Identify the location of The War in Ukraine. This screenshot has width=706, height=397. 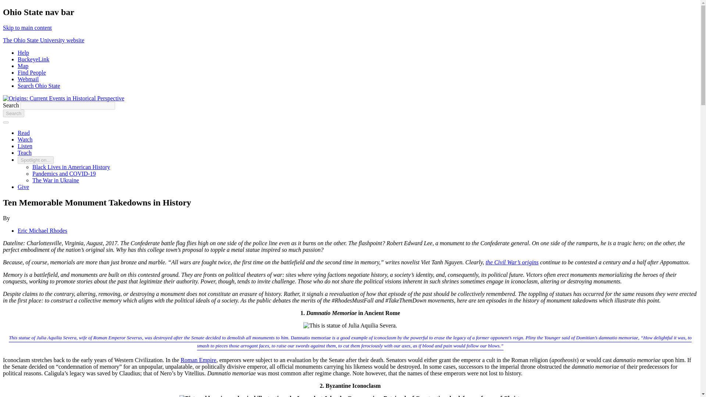
(56, 180).